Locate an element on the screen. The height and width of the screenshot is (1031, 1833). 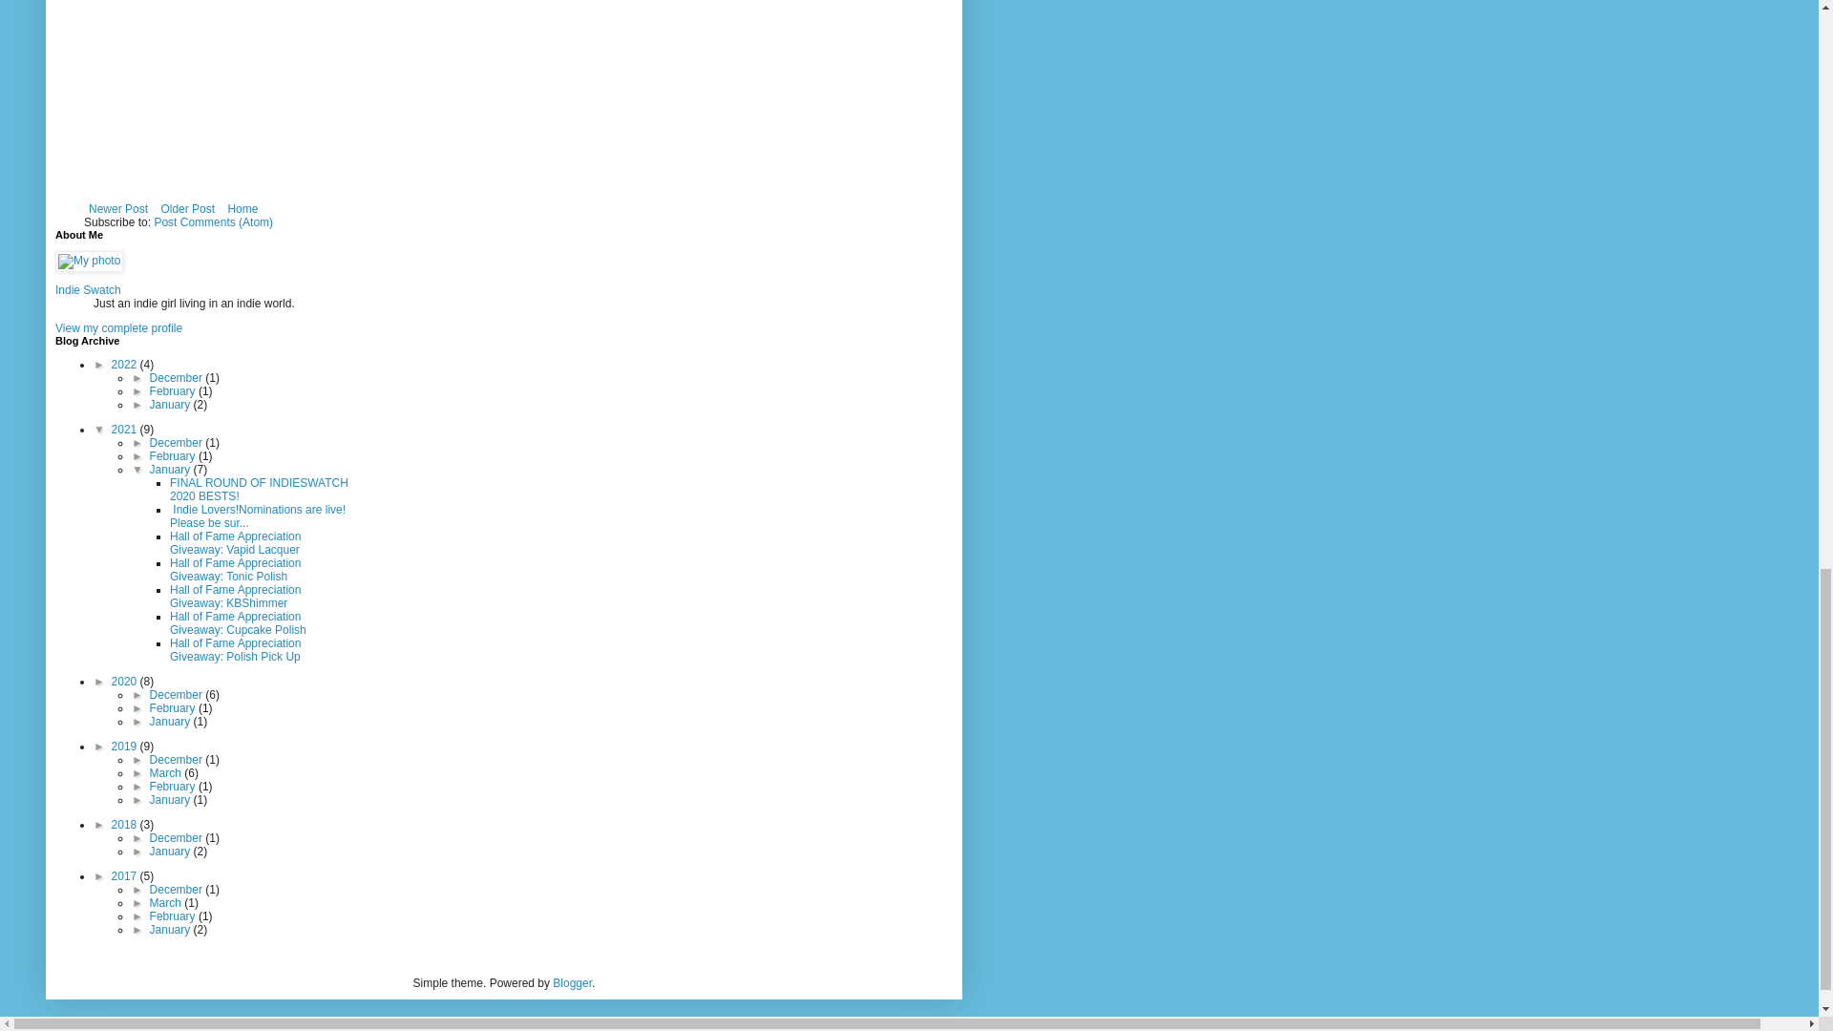
Home is located at coordinates (242, 209).